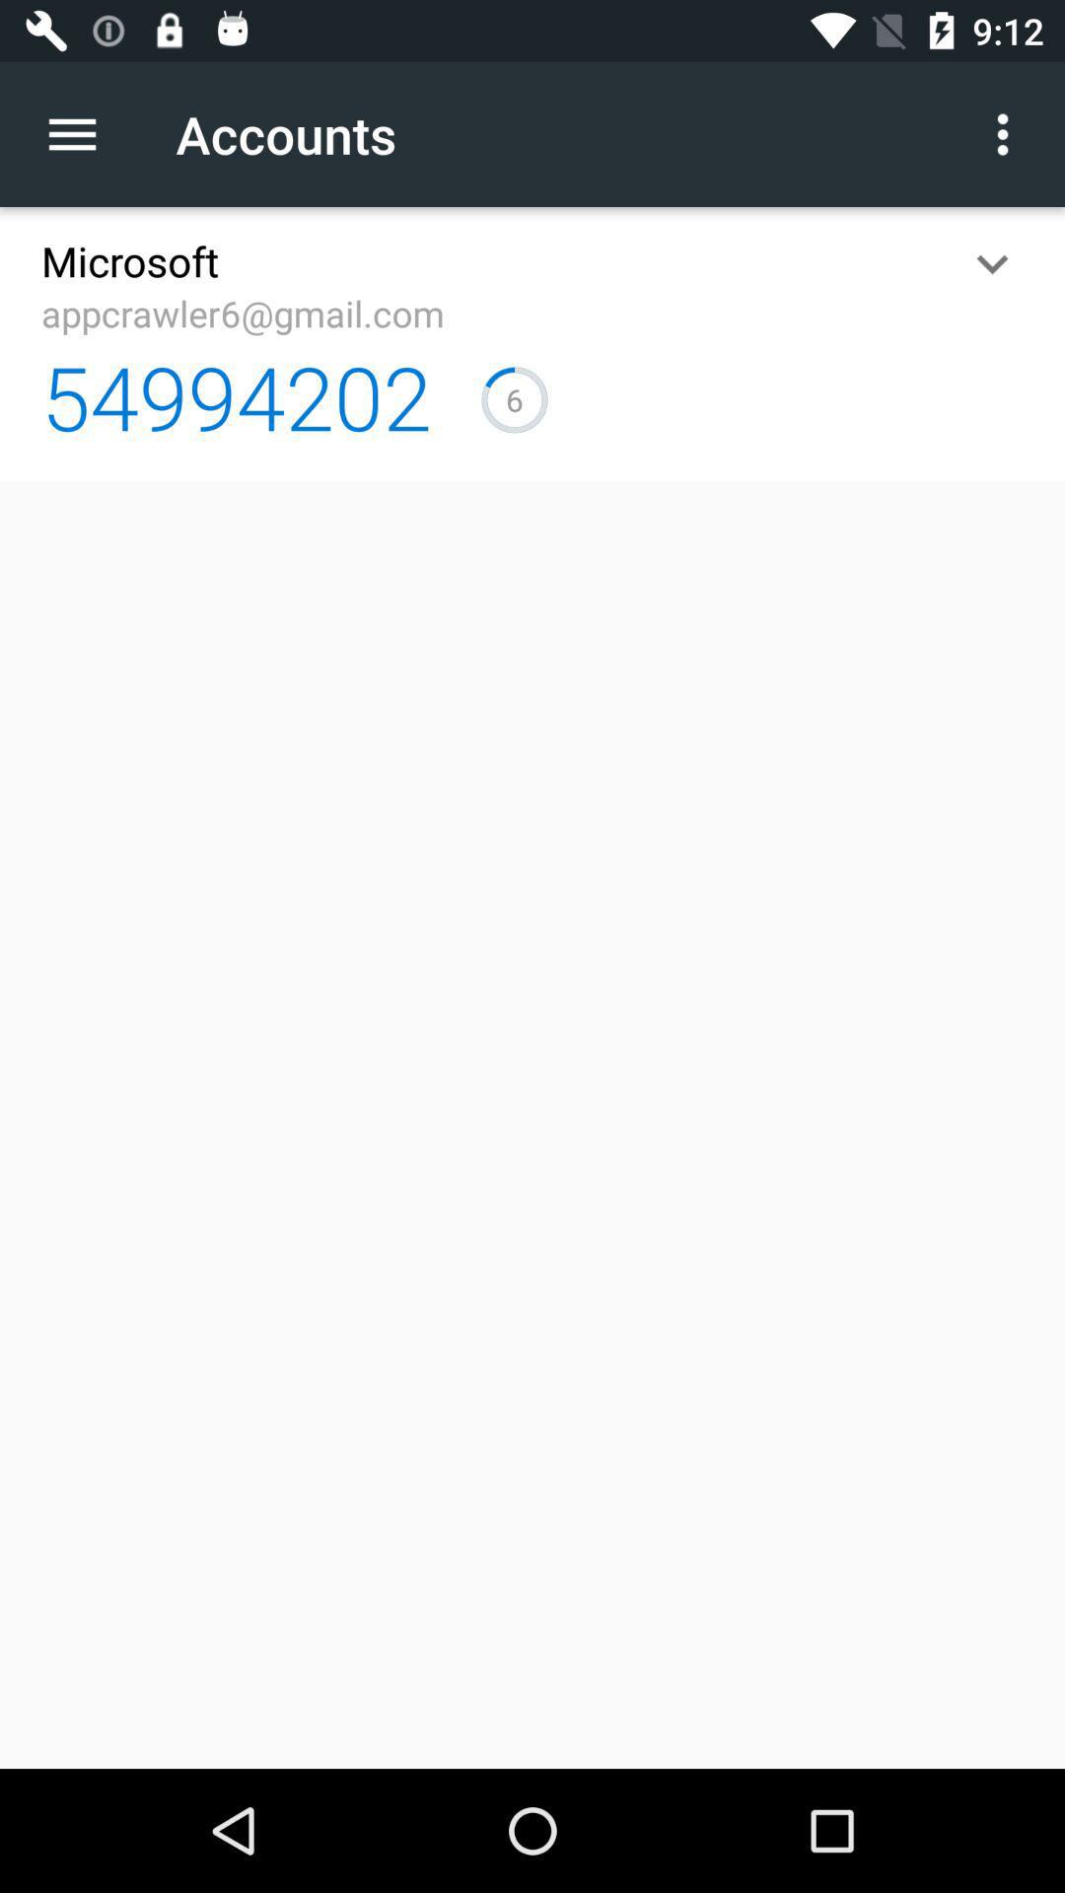 Image resolution: width=1065 pixels, height=1893 pixels. I want to click on choose item below microsoft icon, so click(243, 314).